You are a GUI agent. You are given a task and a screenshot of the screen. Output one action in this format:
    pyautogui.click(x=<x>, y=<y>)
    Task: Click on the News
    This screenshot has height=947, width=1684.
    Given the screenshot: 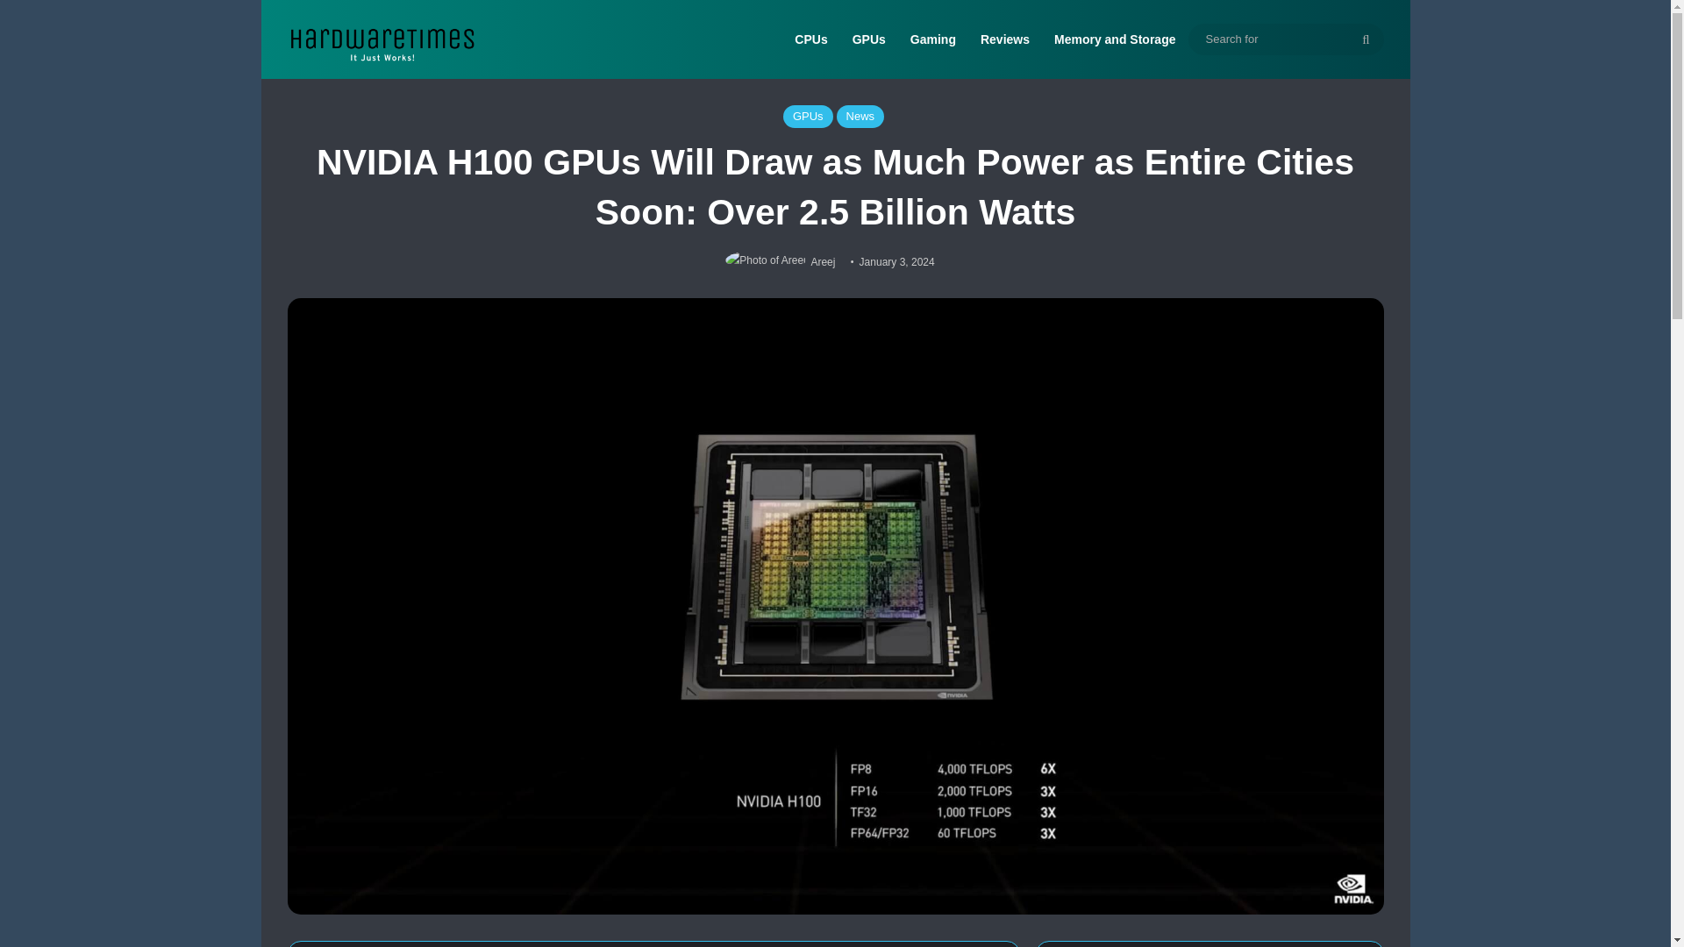 What is the action you would take?
    pyautogui.click(x=861, y=116)
    